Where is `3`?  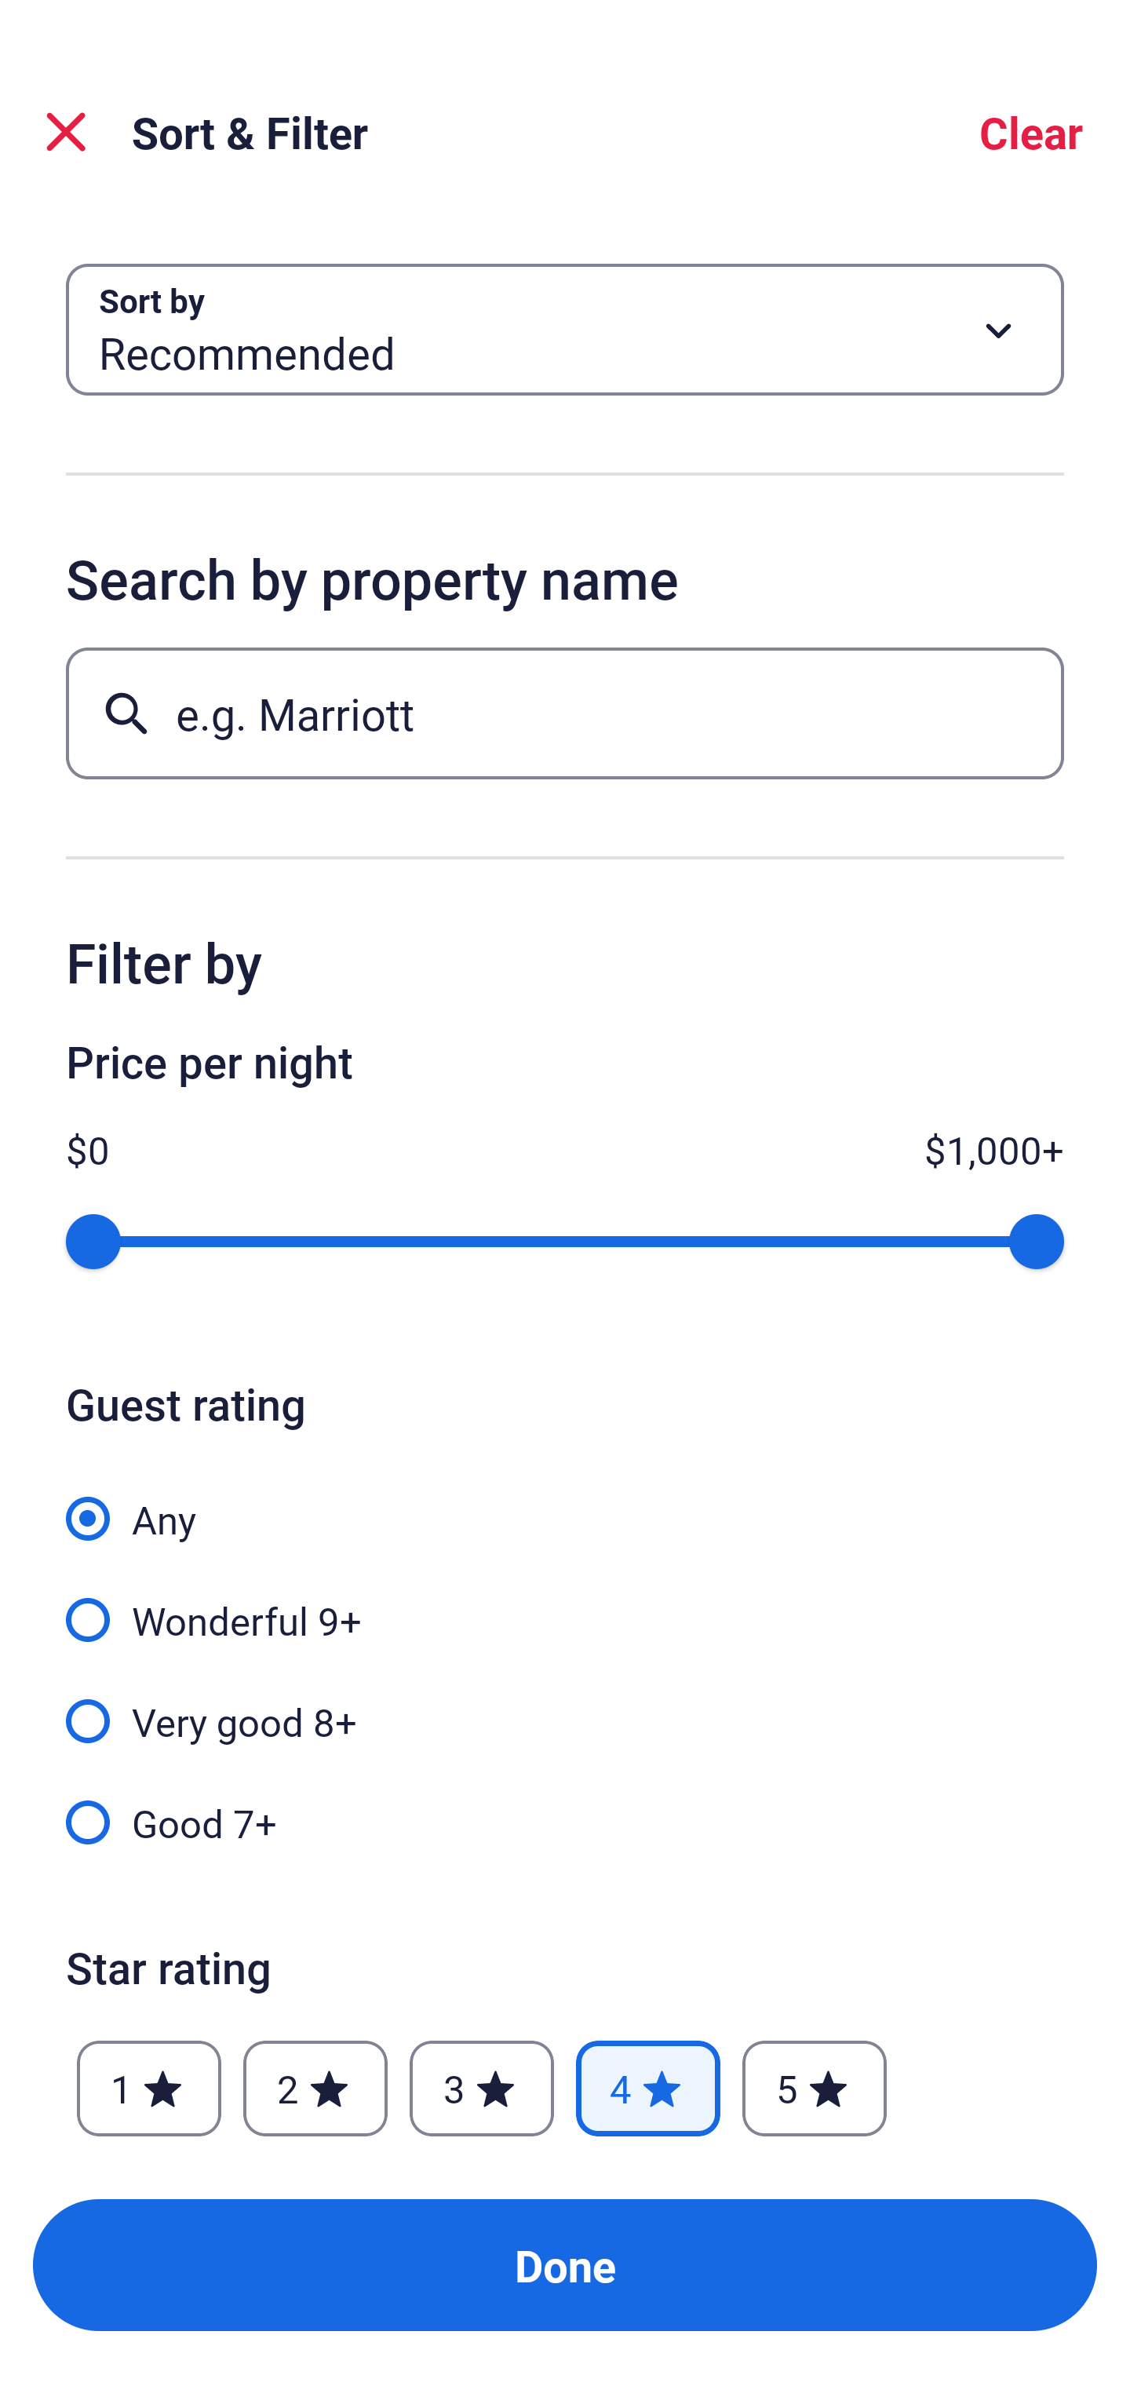
3 is located at coordinates (481, 2089).